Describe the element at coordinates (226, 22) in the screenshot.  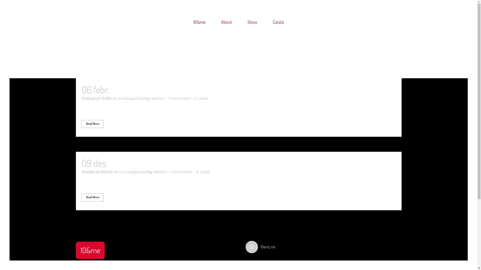
I see `About` at that location.